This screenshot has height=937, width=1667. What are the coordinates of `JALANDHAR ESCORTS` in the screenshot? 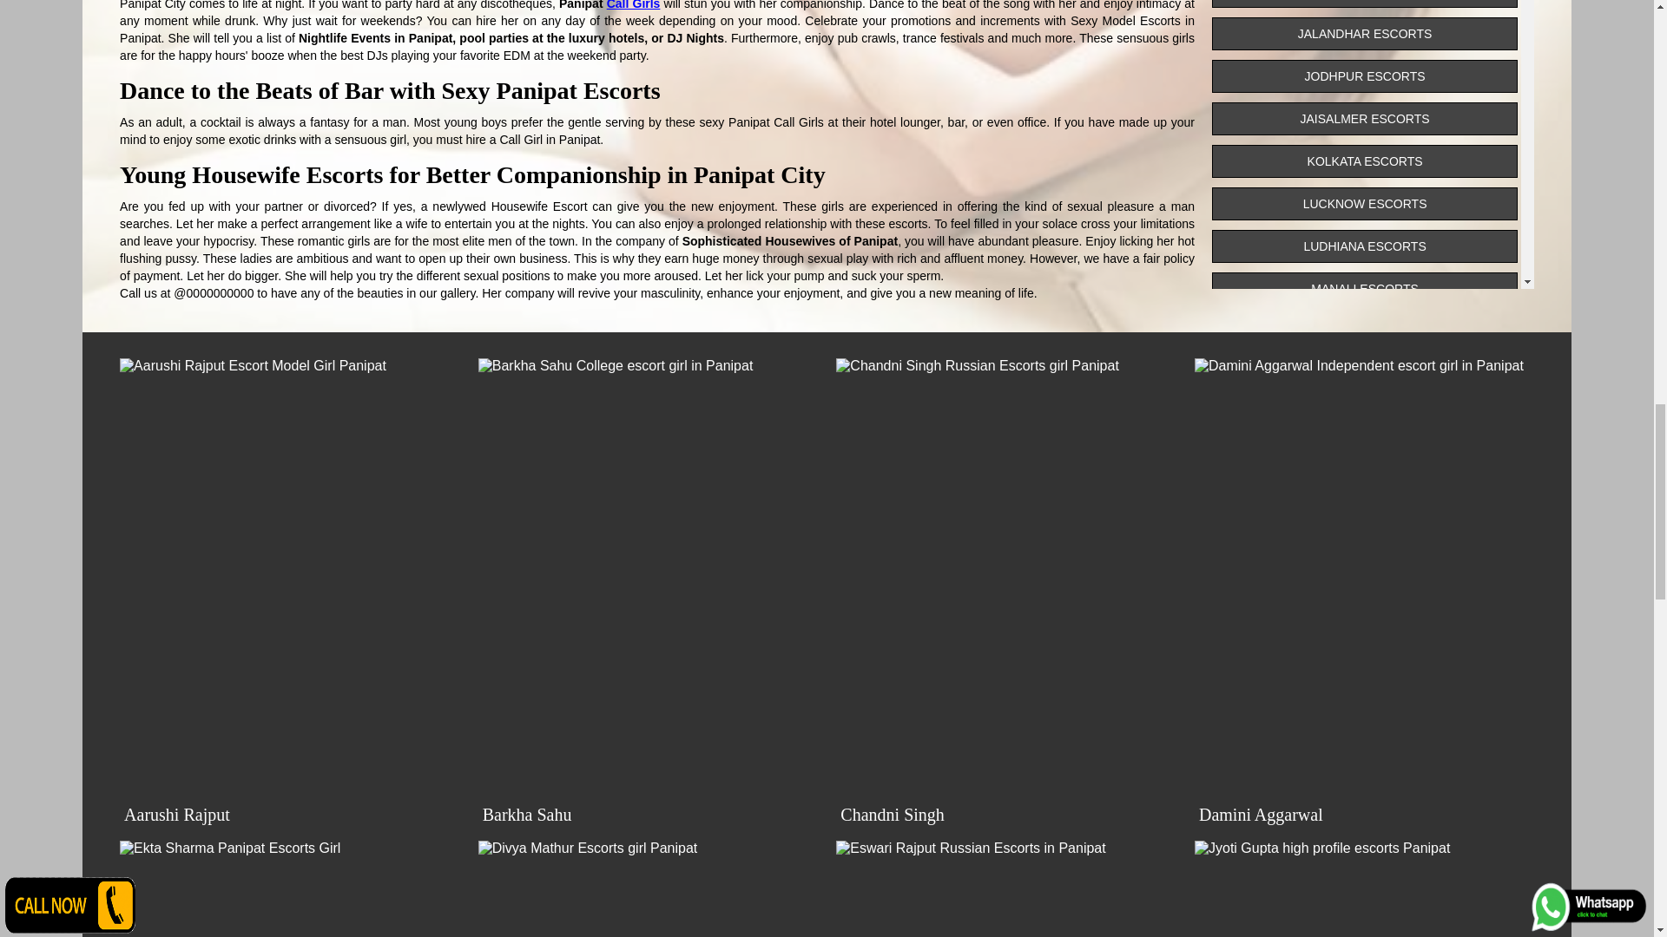 It's located at (1364, 34).